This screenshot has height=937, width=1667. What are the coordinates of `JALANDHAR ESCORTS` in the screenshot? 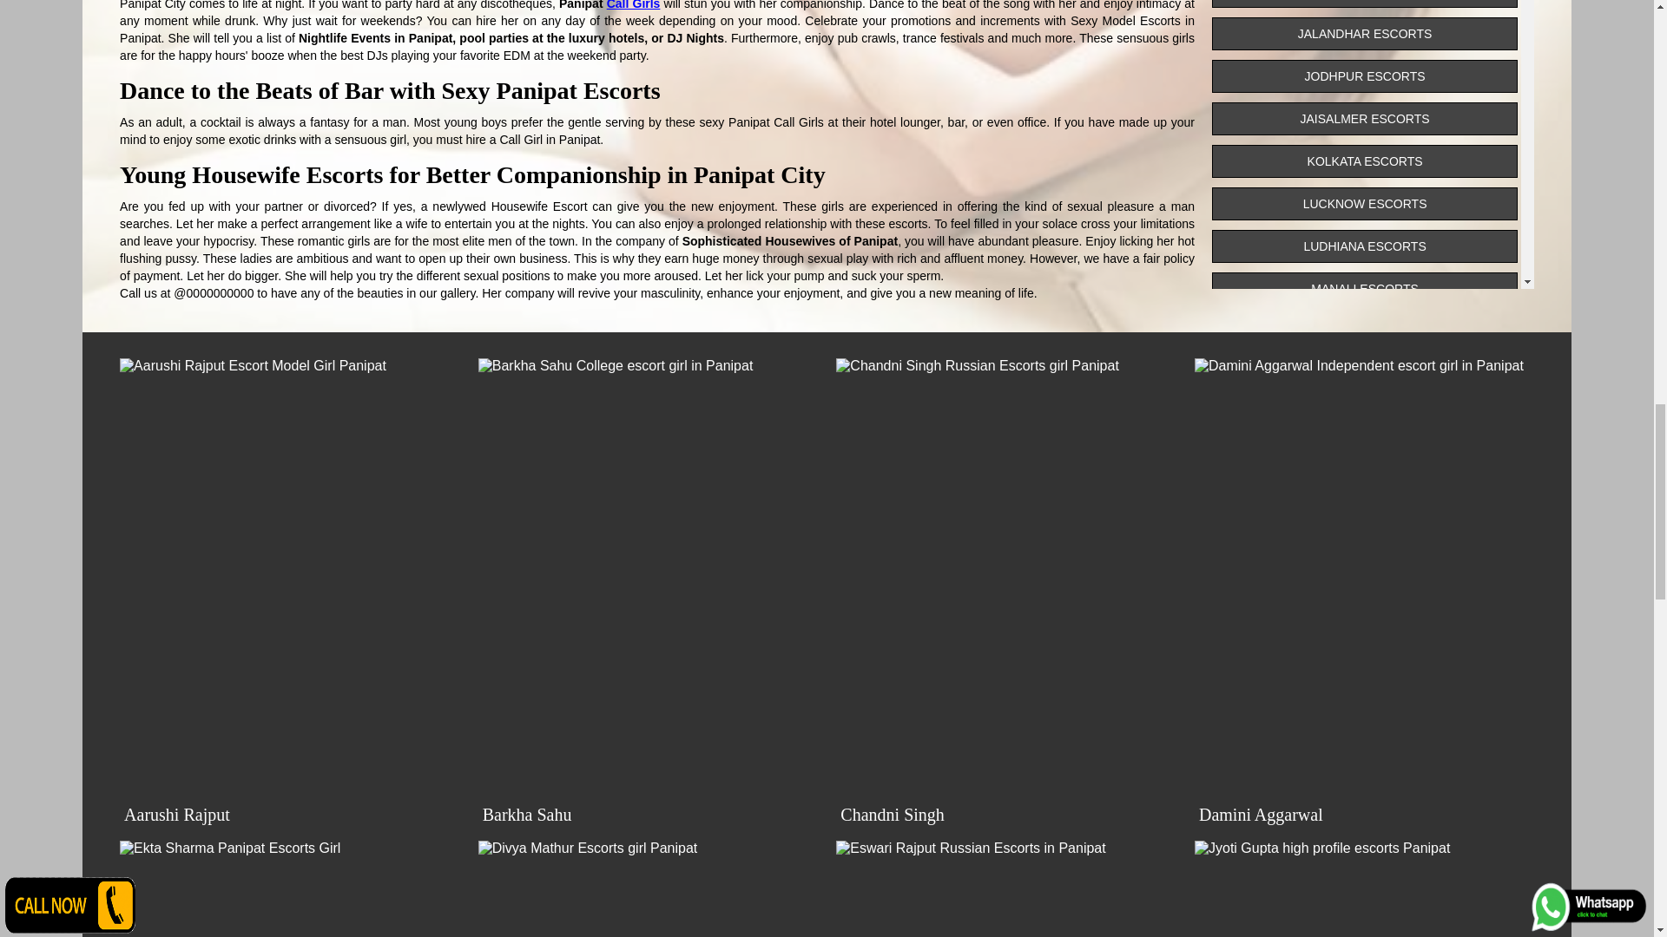 It's located at (1364, 34).